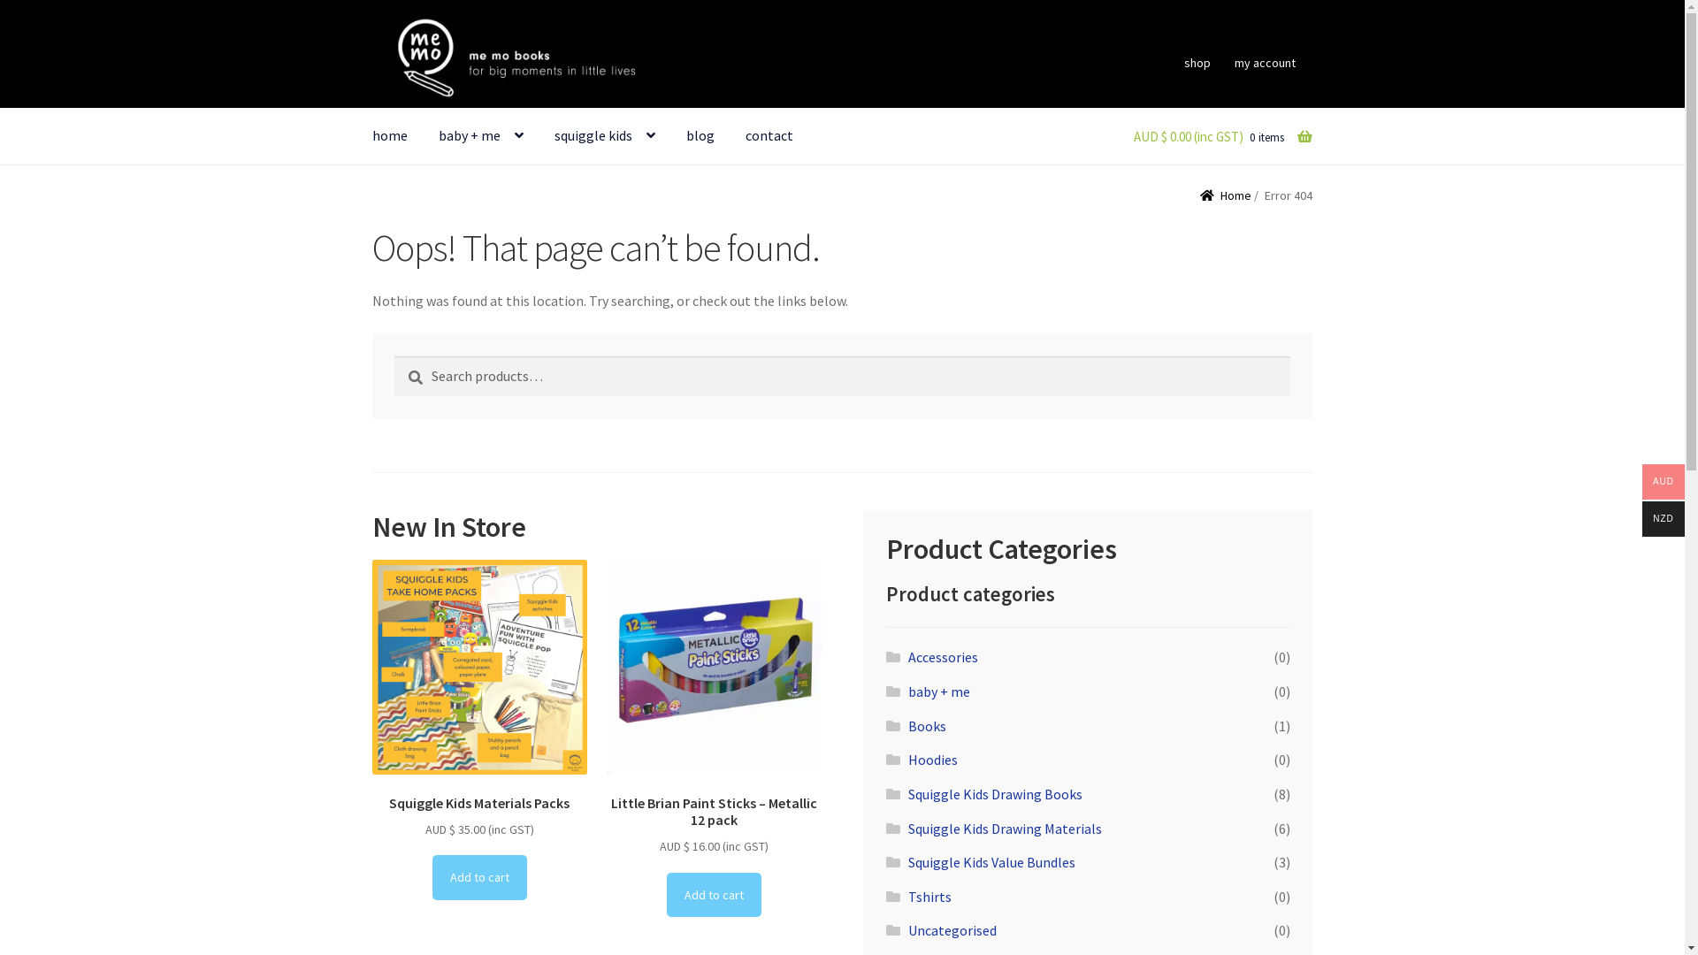 The width and height of the screenshot is (1698, 955). What do you see at coordinates (605, 136) in the screenshot?
I see `squiggle kids` at bounding box center [605, 136].